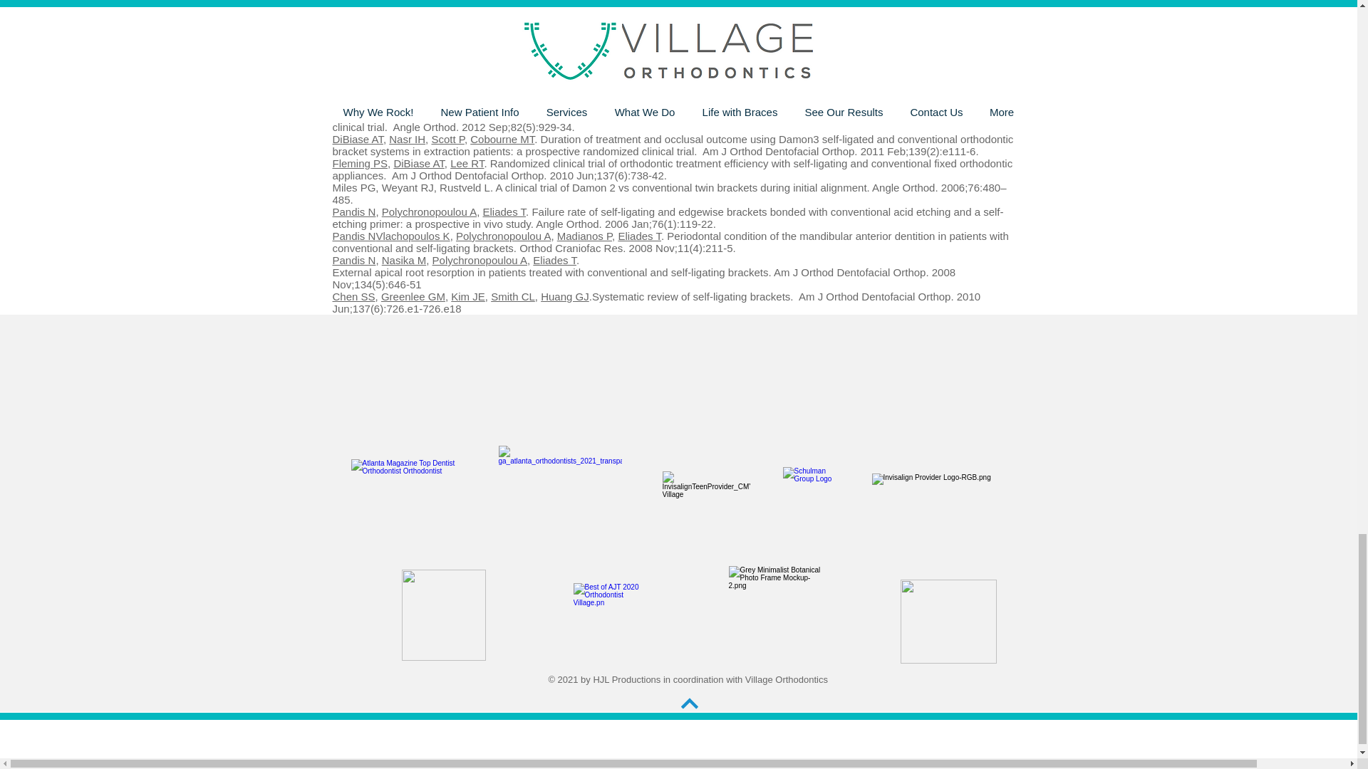 This screenshot has height=769, width=1368. I want to click on Grey Minimalist Botanical Photo Frame Mo, so click(443, 615).